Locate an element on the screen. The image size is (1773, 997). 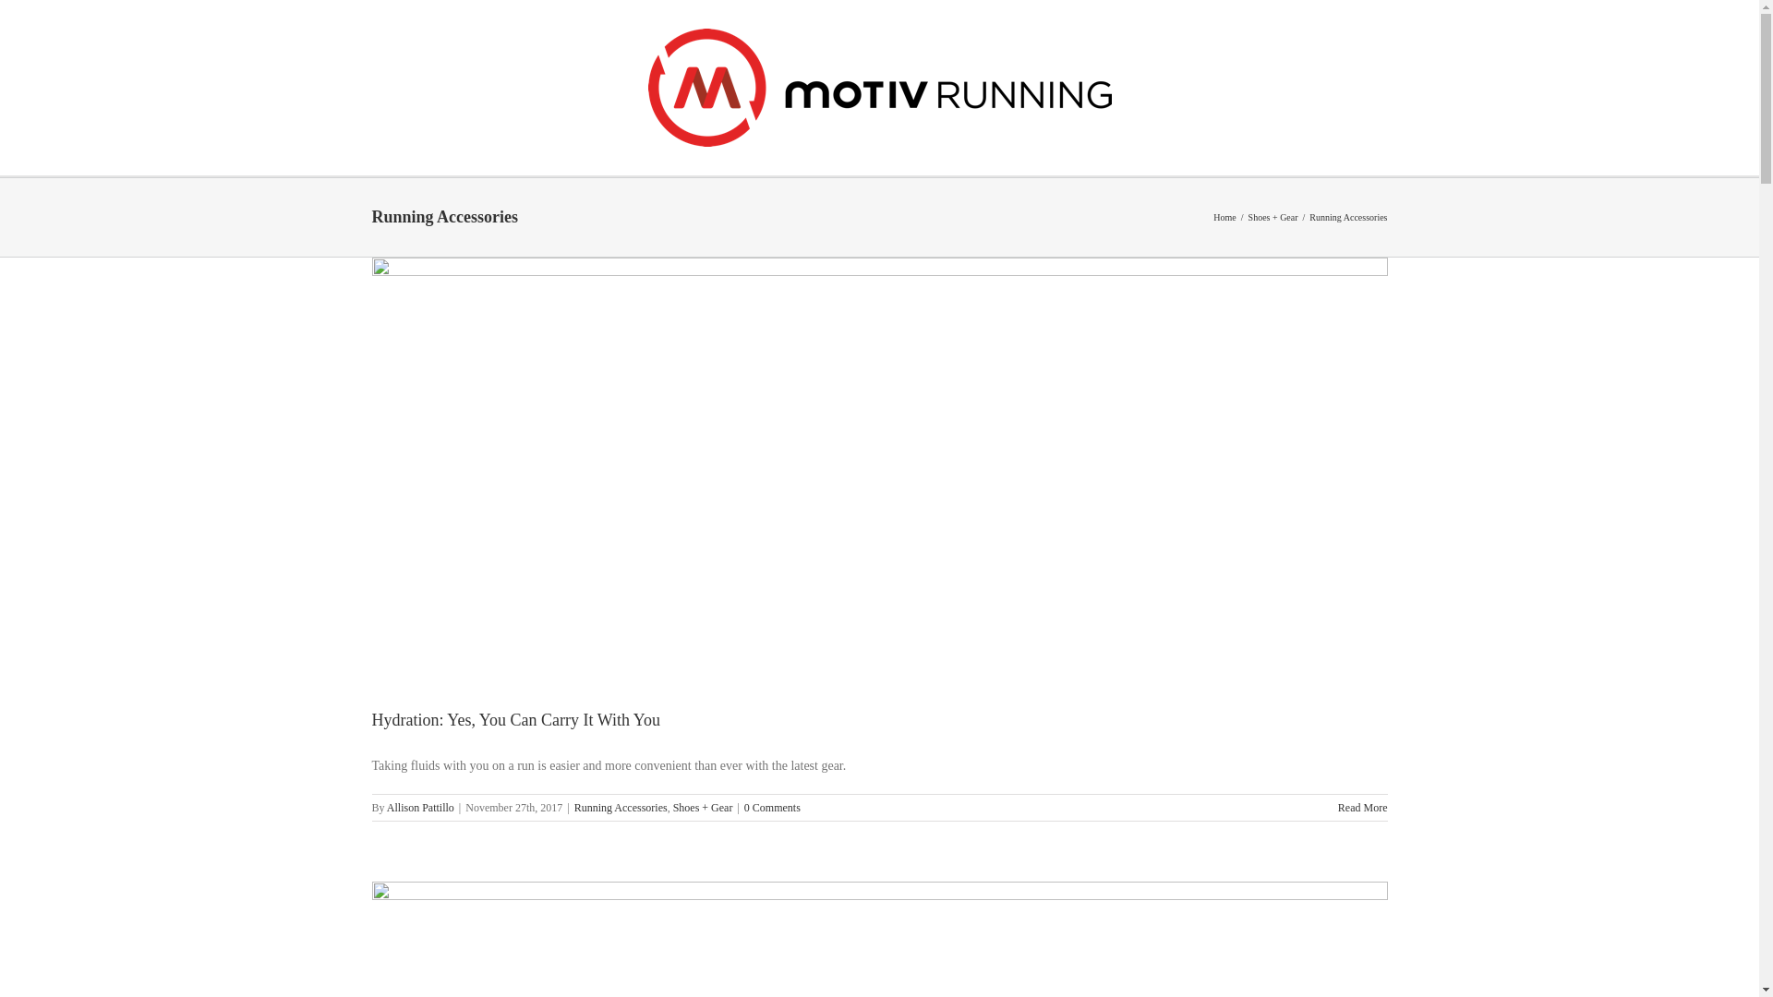
Hydration: Yes, You Can Carry It With You is located at coordinates (515, 720).